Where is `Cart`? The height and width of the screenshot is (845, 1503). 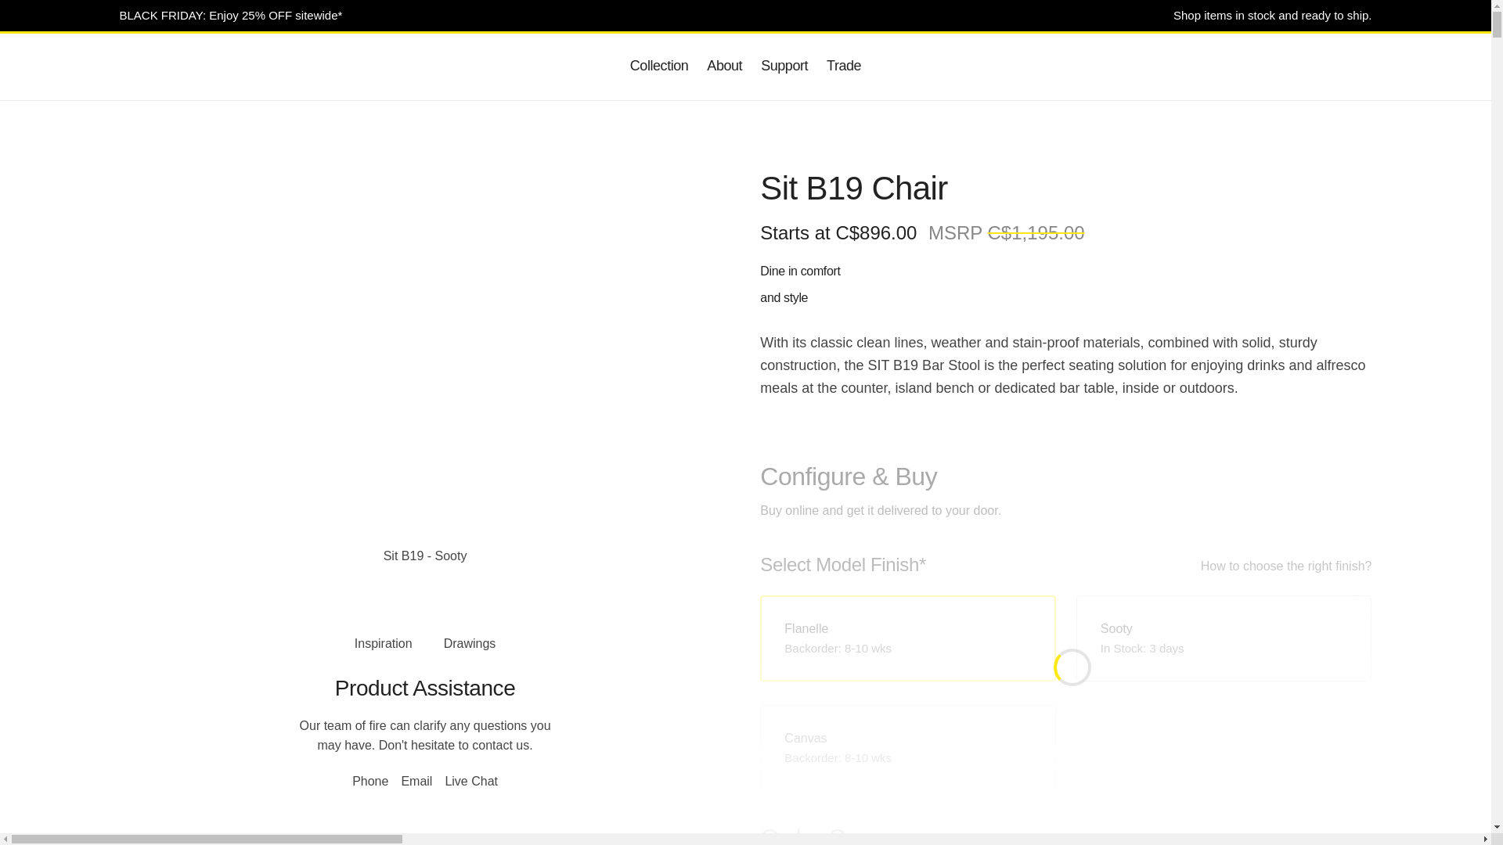 Cart is located at coordinates (1331, 66).